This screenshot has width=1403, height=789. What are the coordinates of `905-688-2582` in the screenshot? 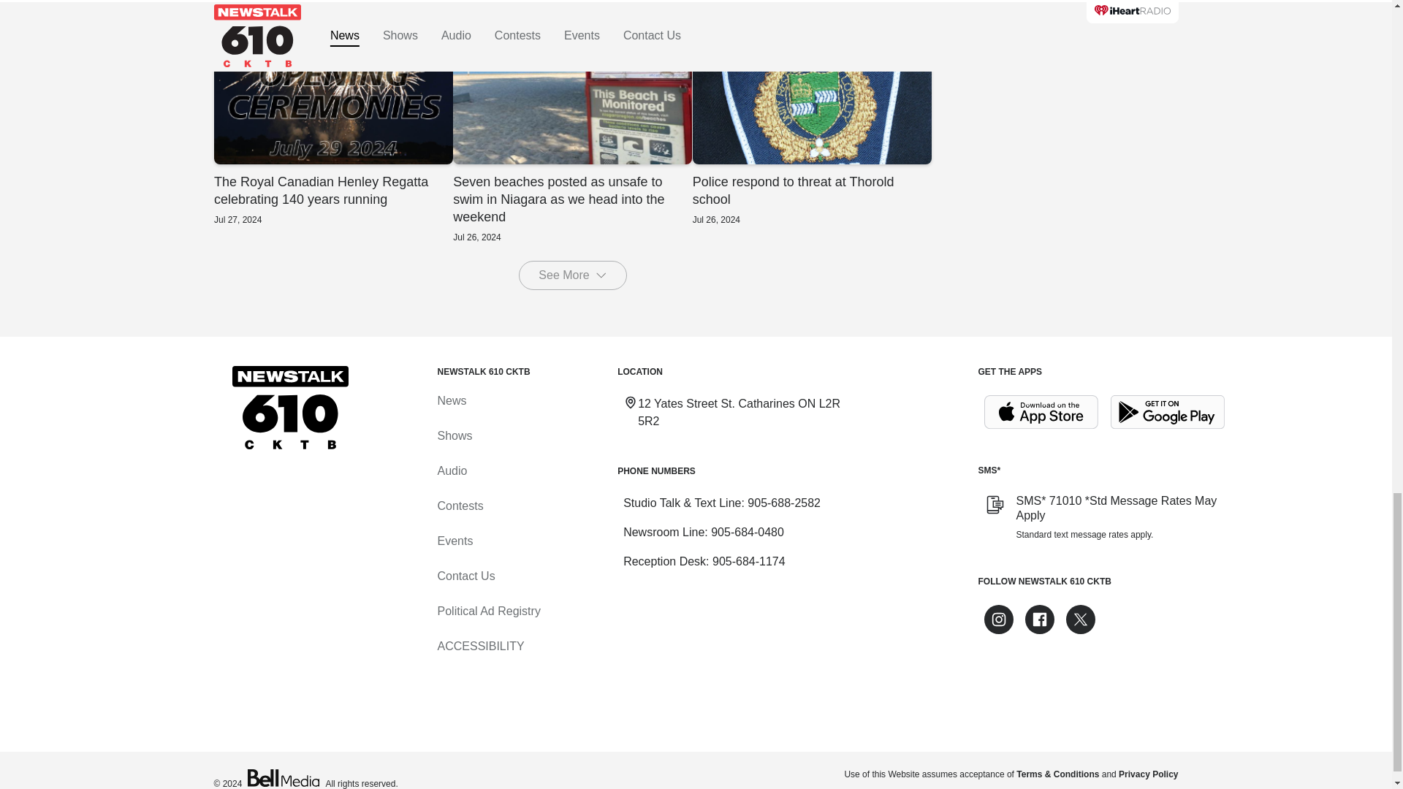 It's located at (784, 503).